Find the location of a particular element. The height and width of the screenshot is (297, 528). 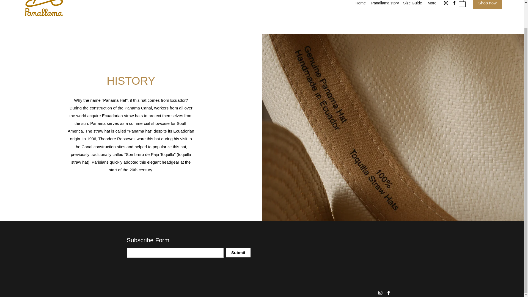

Size Guide is located at coordinates (412, 3).